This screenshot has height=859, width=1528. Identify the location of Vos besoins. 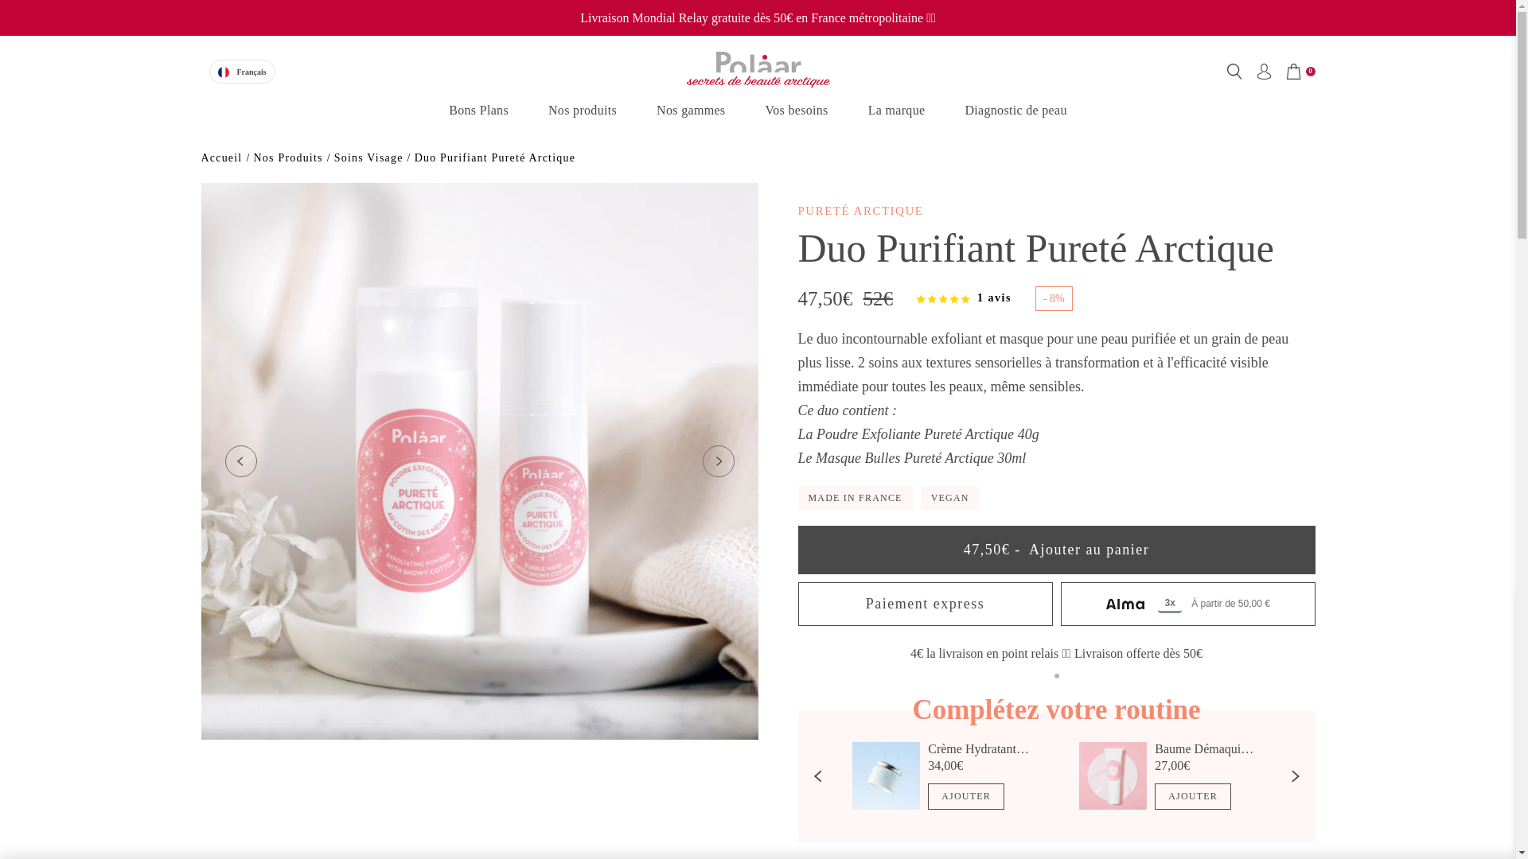
(796, 110).